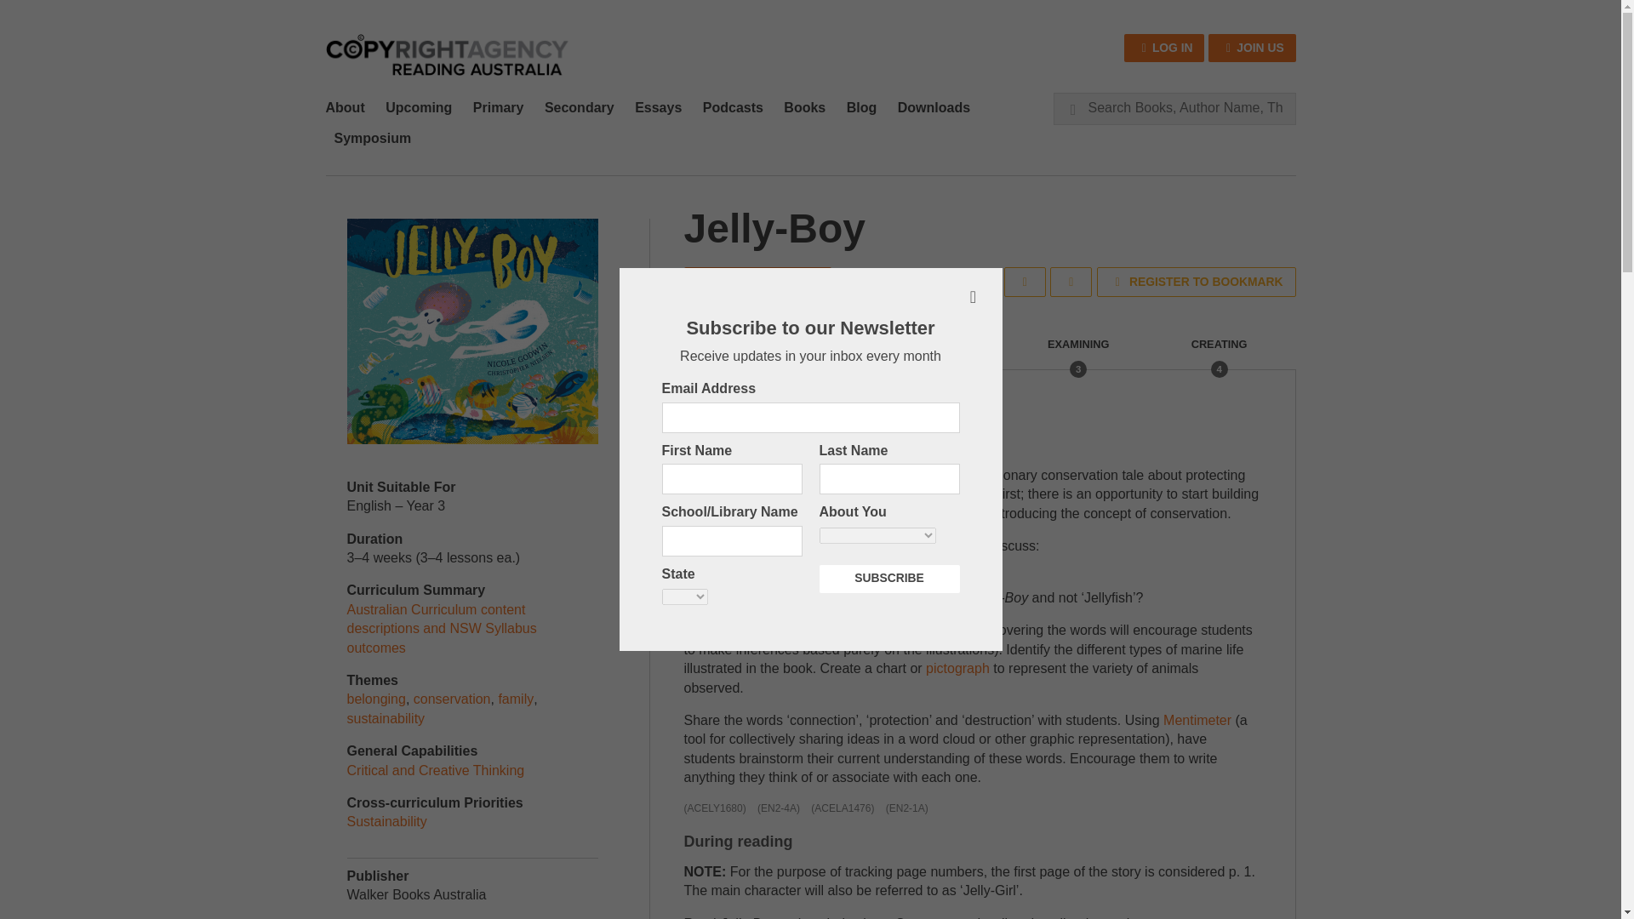 The image size is (1634, 919). What do you see at coordinates (1196, 282) in the screenshot?
I see `REGISTER TO BOOKMARK` at bounding box center [1196, 282].